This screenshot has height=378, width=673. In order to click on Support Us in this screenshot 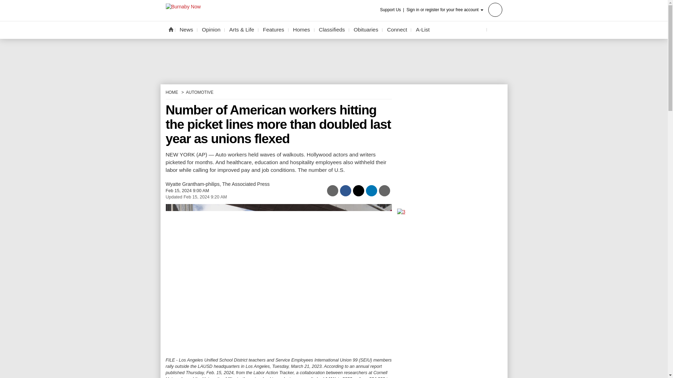, I will do `click(393, 10)`.